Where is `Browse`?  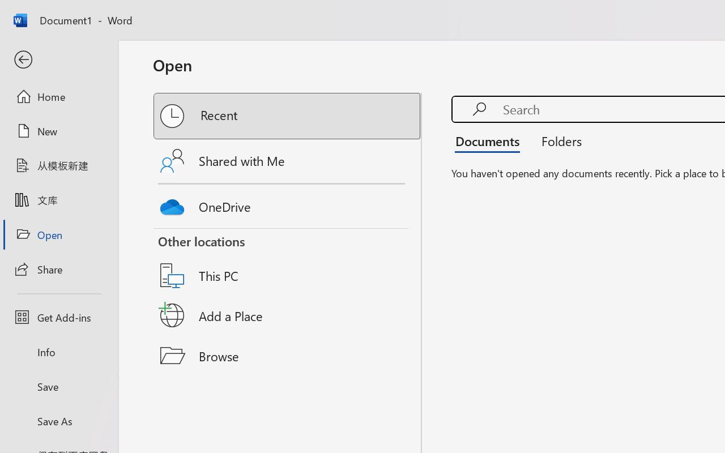
Browse is located at coordinates (288, 356).